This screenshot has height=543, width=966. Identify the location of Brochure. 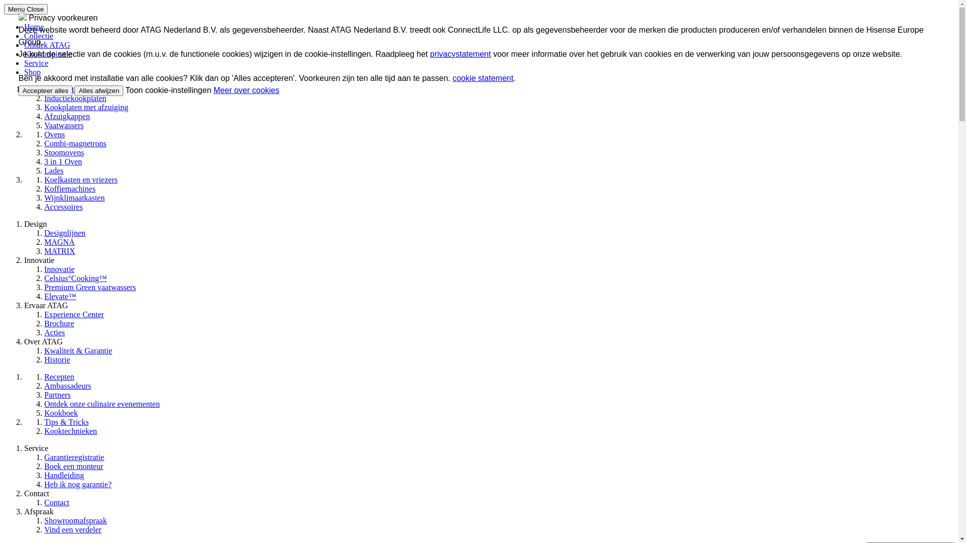
(59, 323).